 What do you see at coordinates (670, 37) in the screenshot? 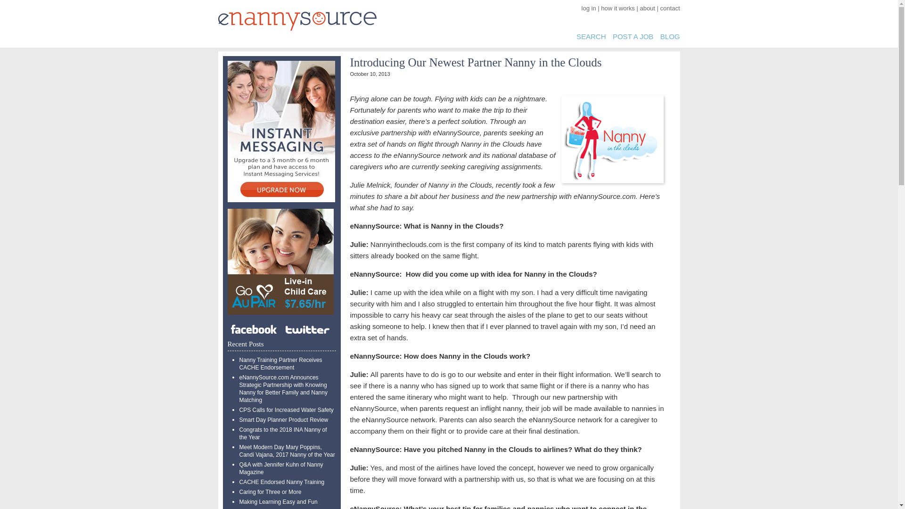
I see `BLOG` at bounding box center [670, 37].